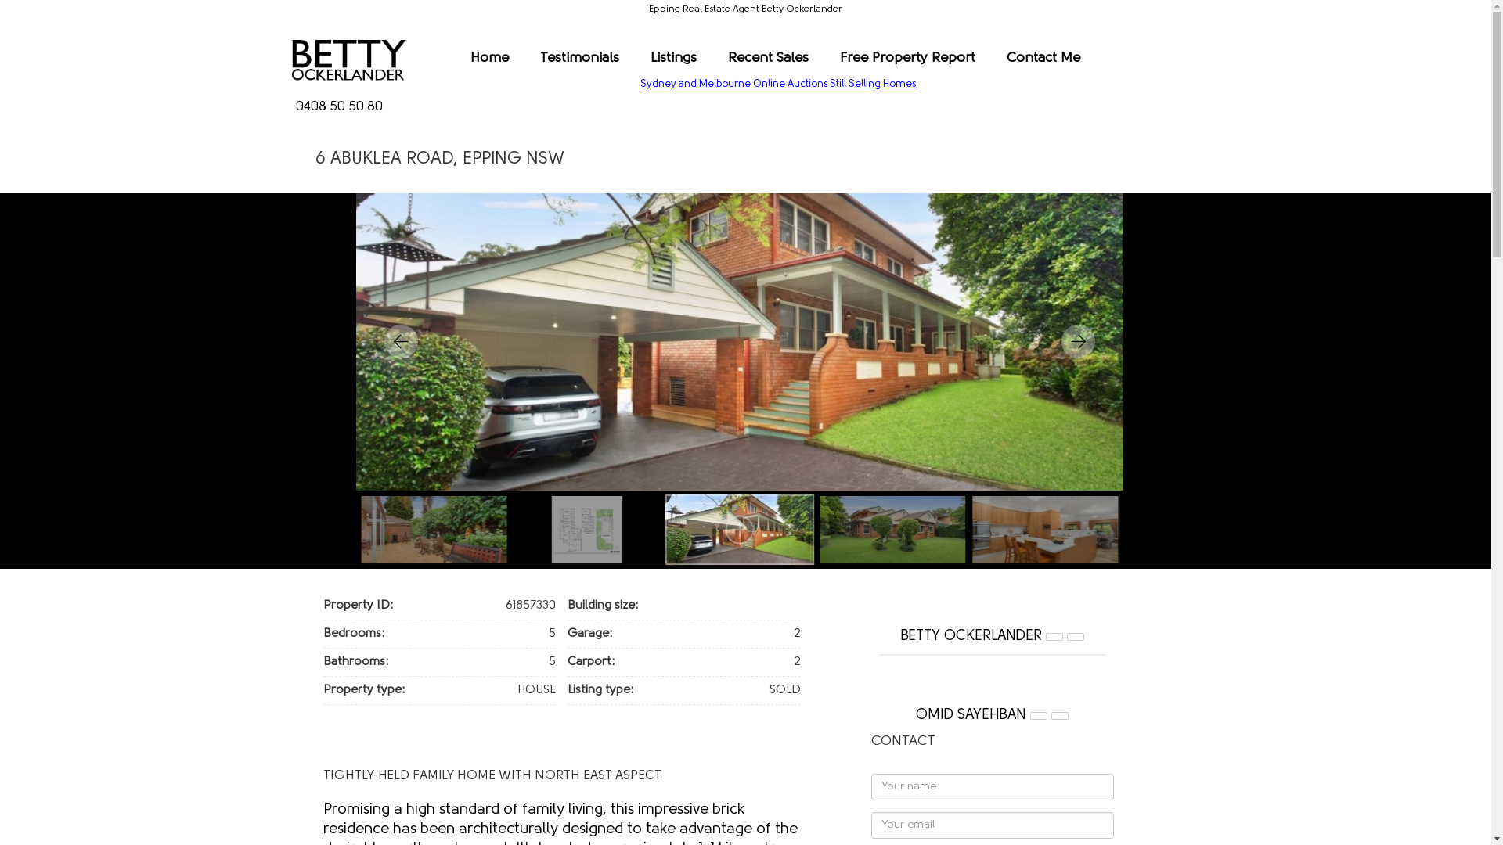  I want to click on Home, so click(490, 58).